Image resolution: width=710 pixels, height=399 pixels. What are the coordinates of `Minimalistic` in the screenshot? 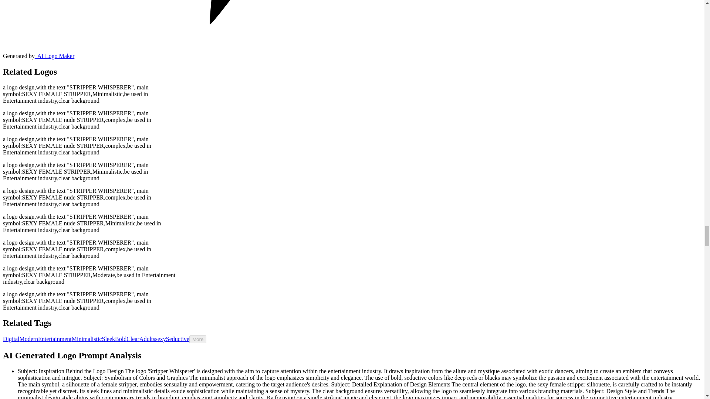 It's located at (87, 339).